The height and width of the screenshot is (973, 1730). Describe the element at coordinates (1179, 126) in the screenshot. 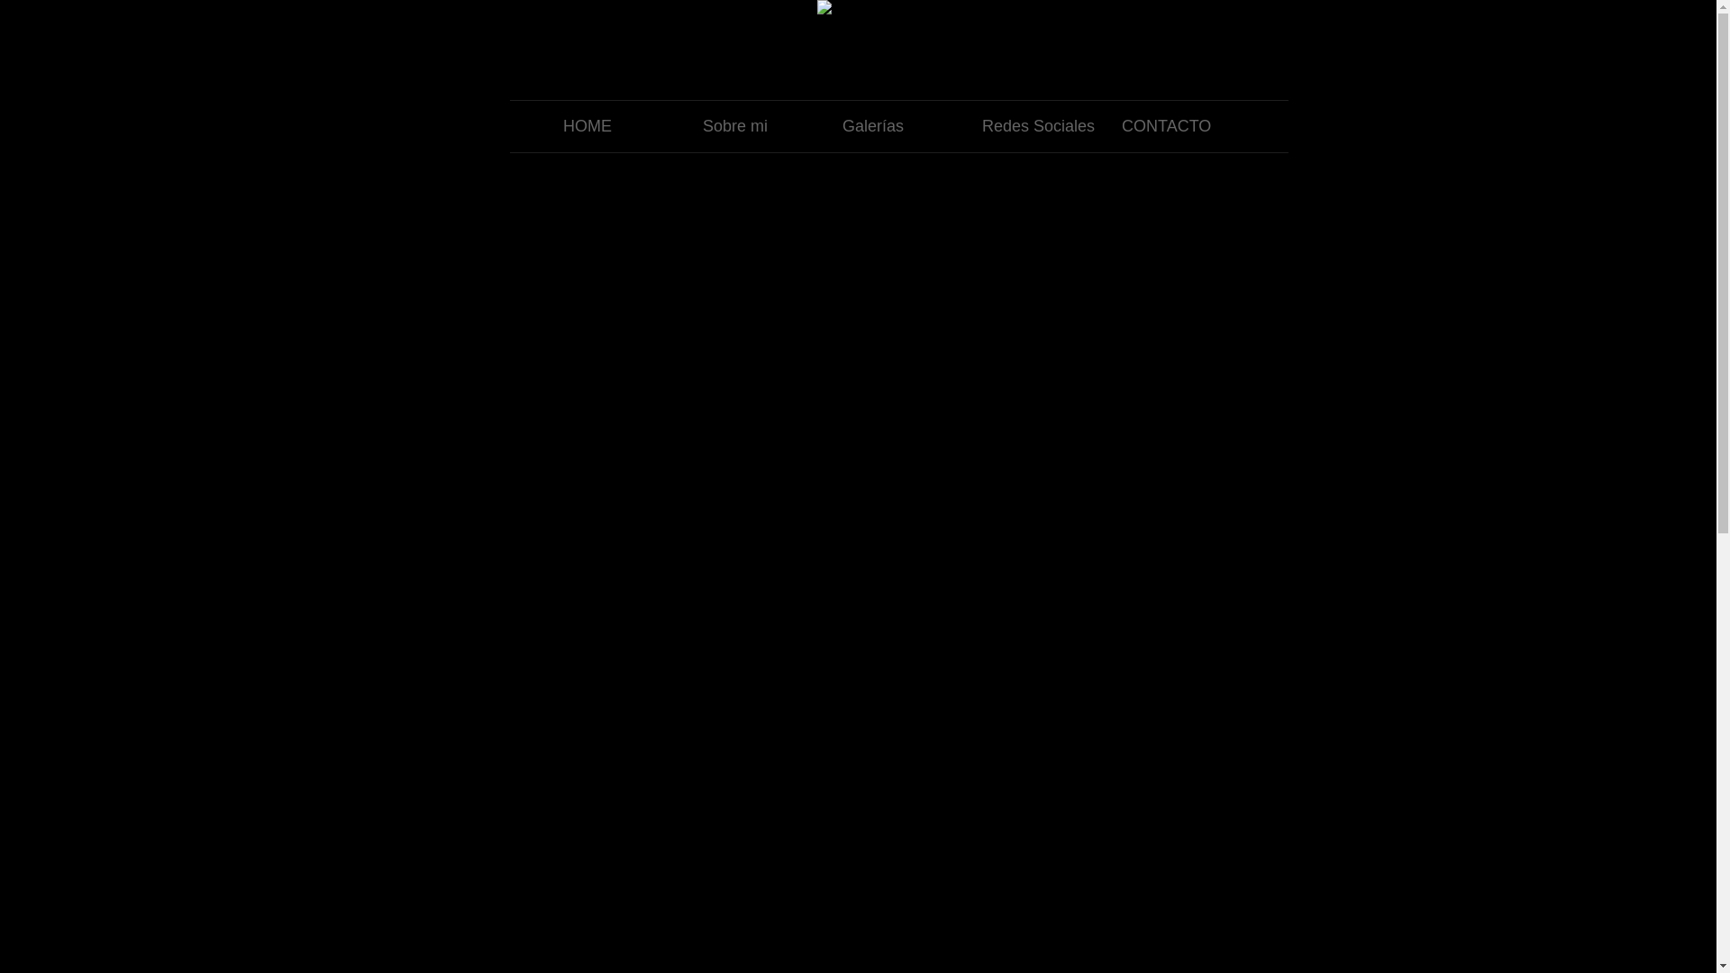

I see `CONTACTO` at that location.